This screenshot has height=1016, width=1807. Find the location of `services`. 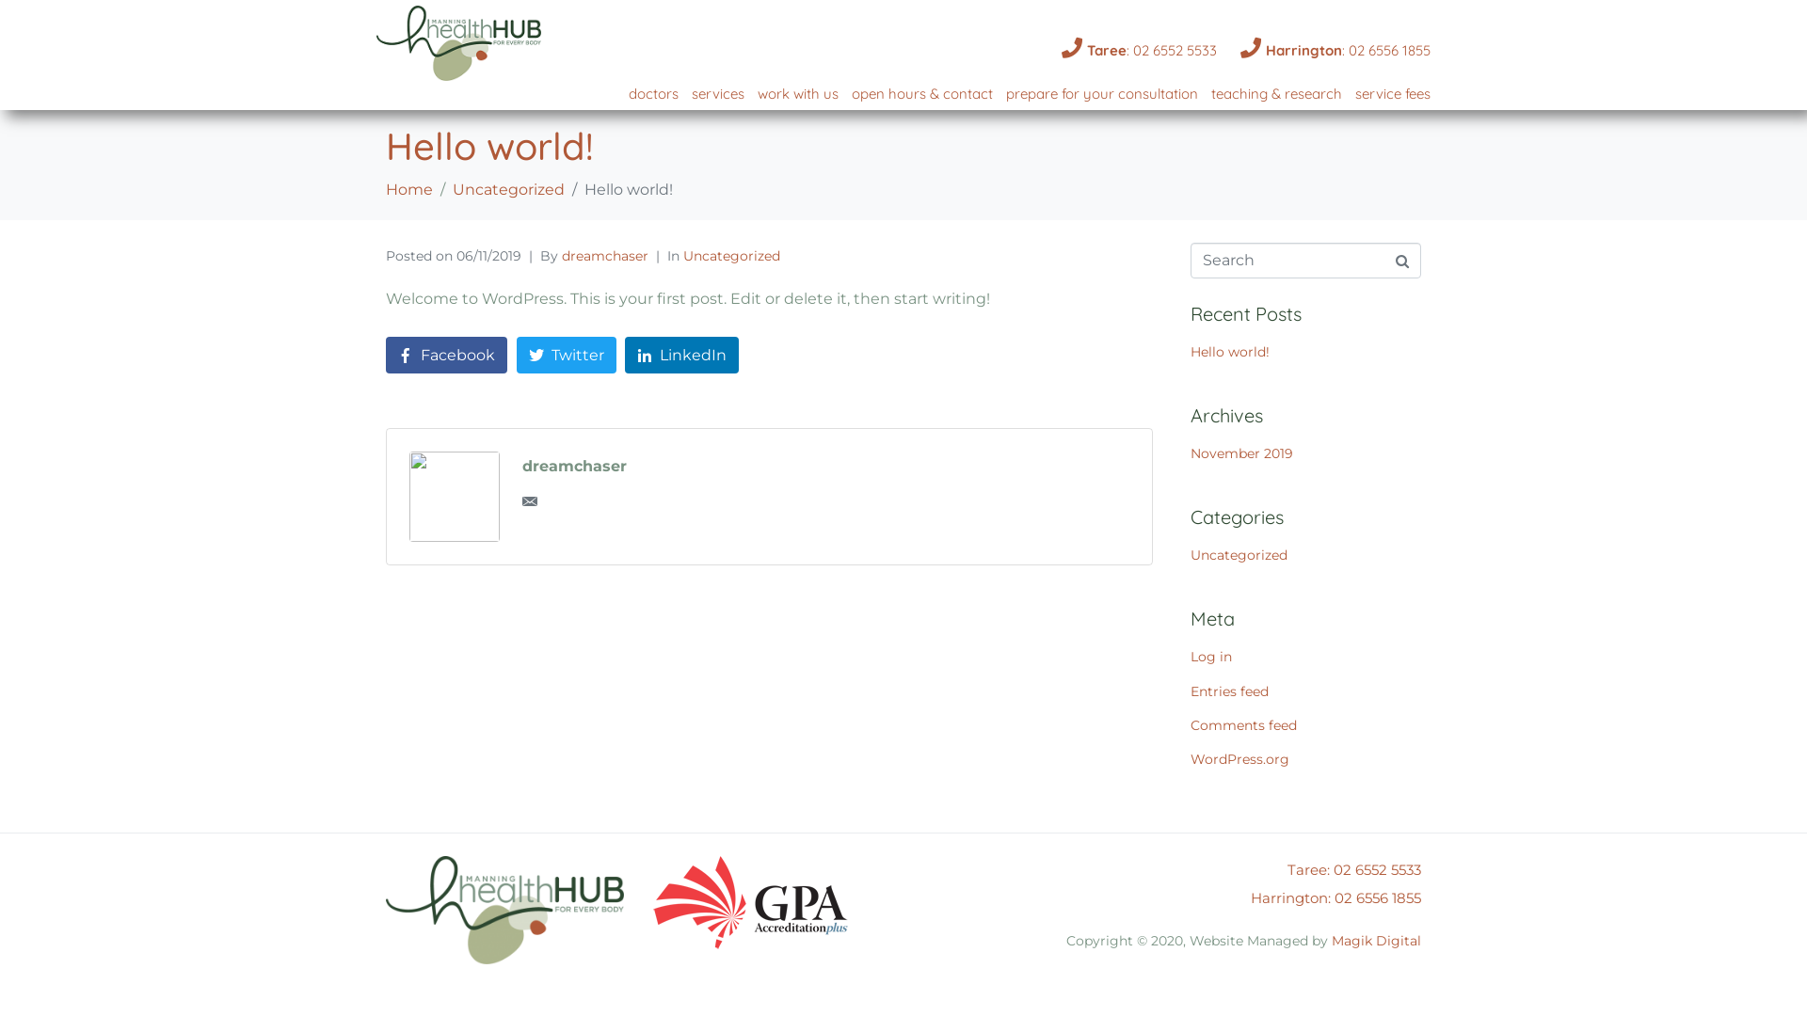

services is located at coordinates (718, 96).